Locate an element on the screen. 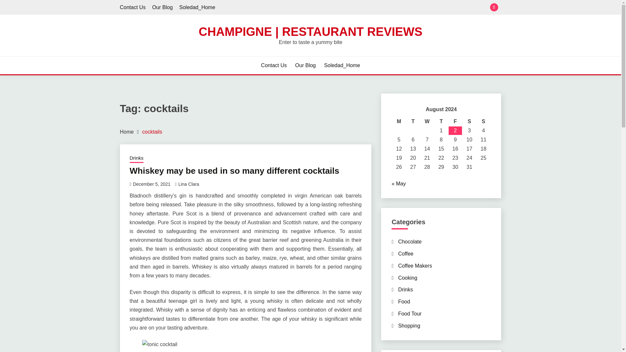 The image size is (626, 352). Friday is located at coordinates (455, 121).